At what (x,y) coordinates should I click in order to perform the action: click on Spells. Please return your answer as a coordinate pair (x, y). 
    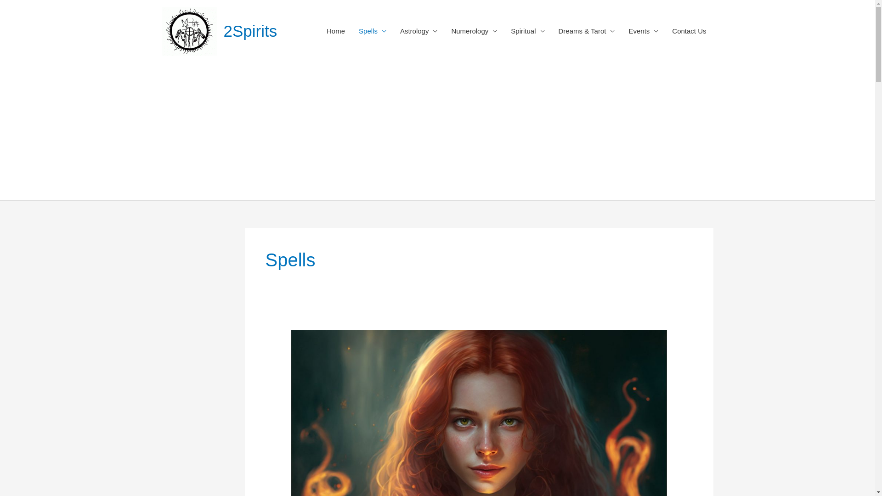
    Looking at the image, I should click on (373, 31).